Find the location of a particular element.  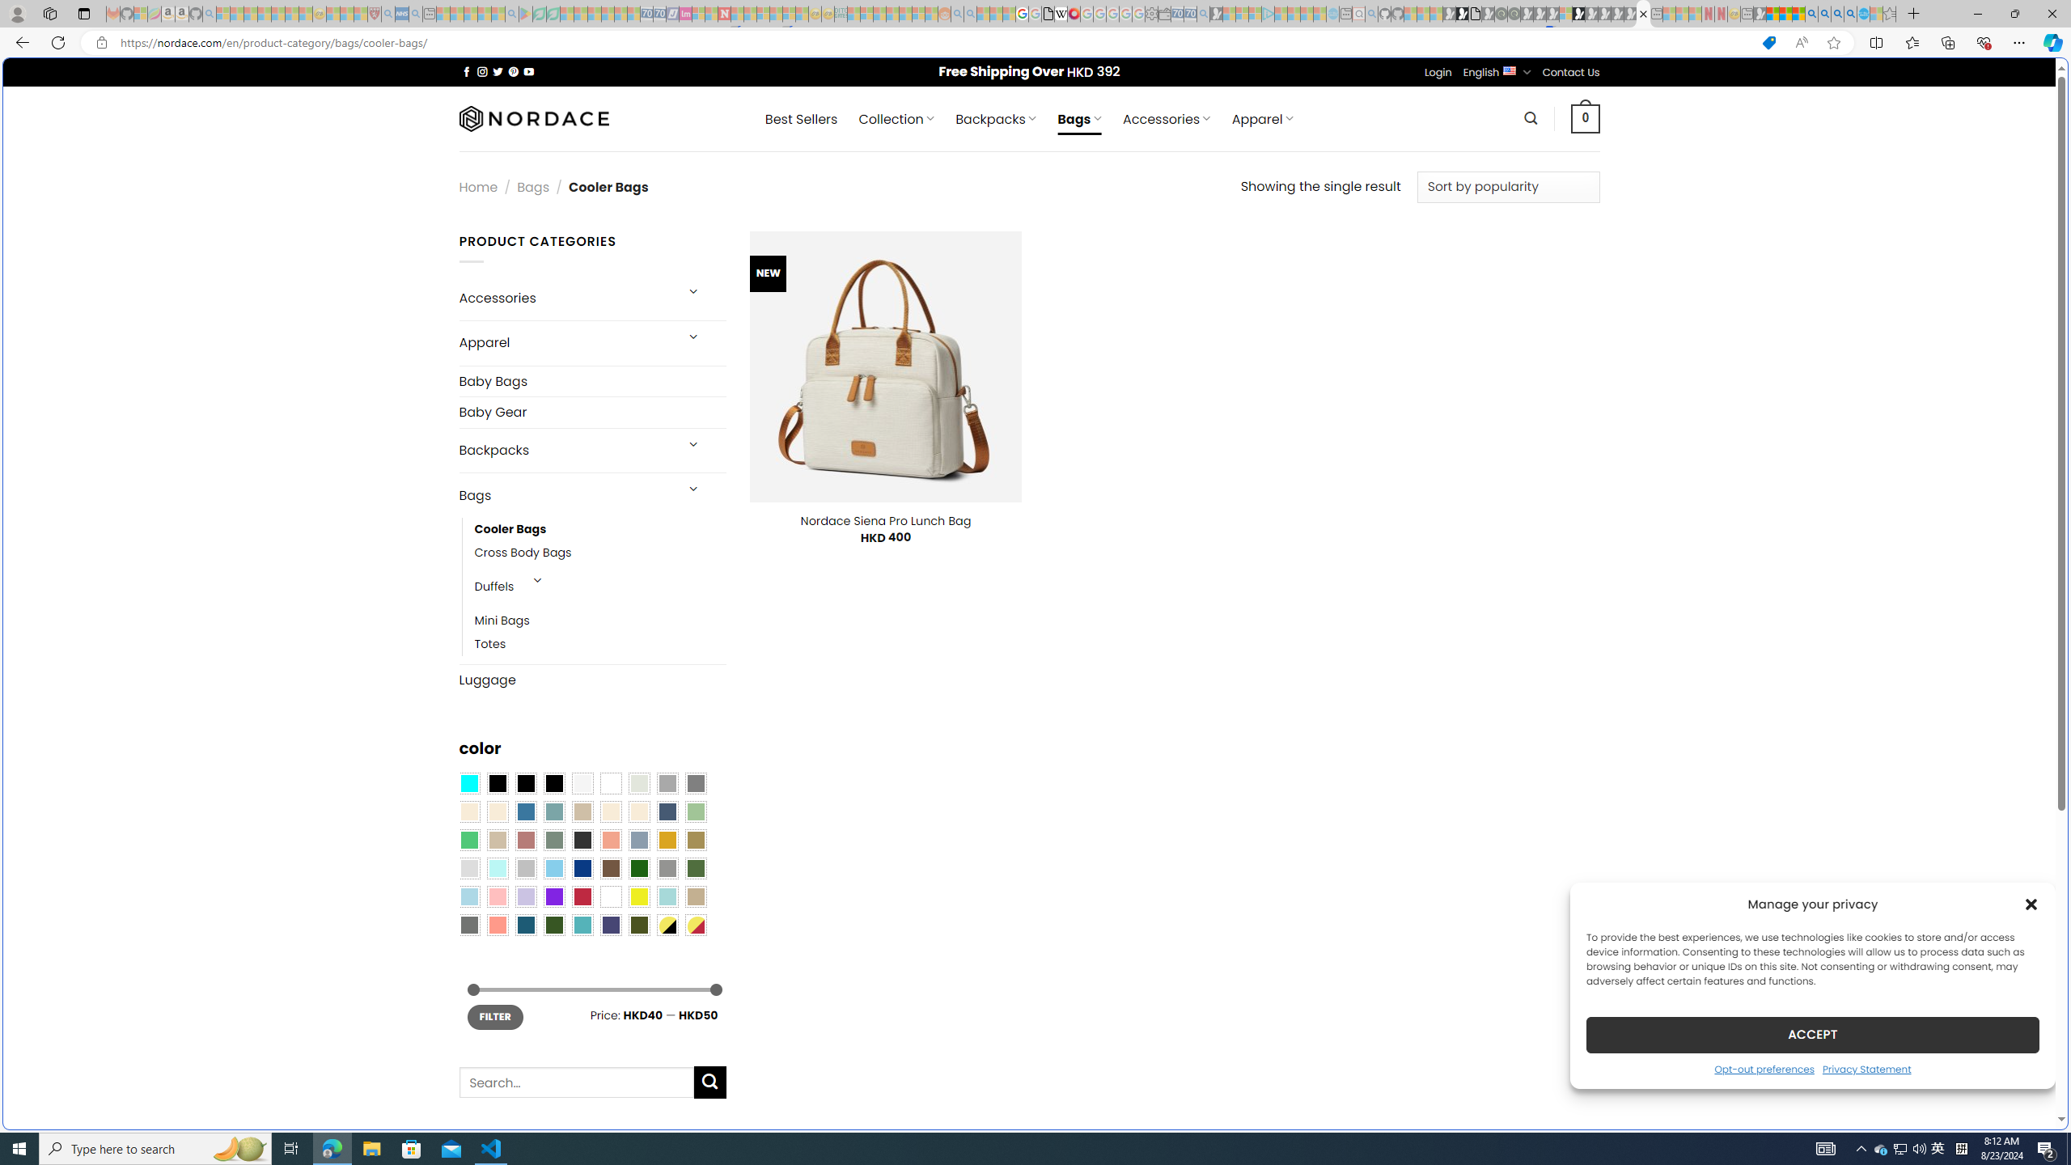

Submit is located at coordinates (710, 1082).